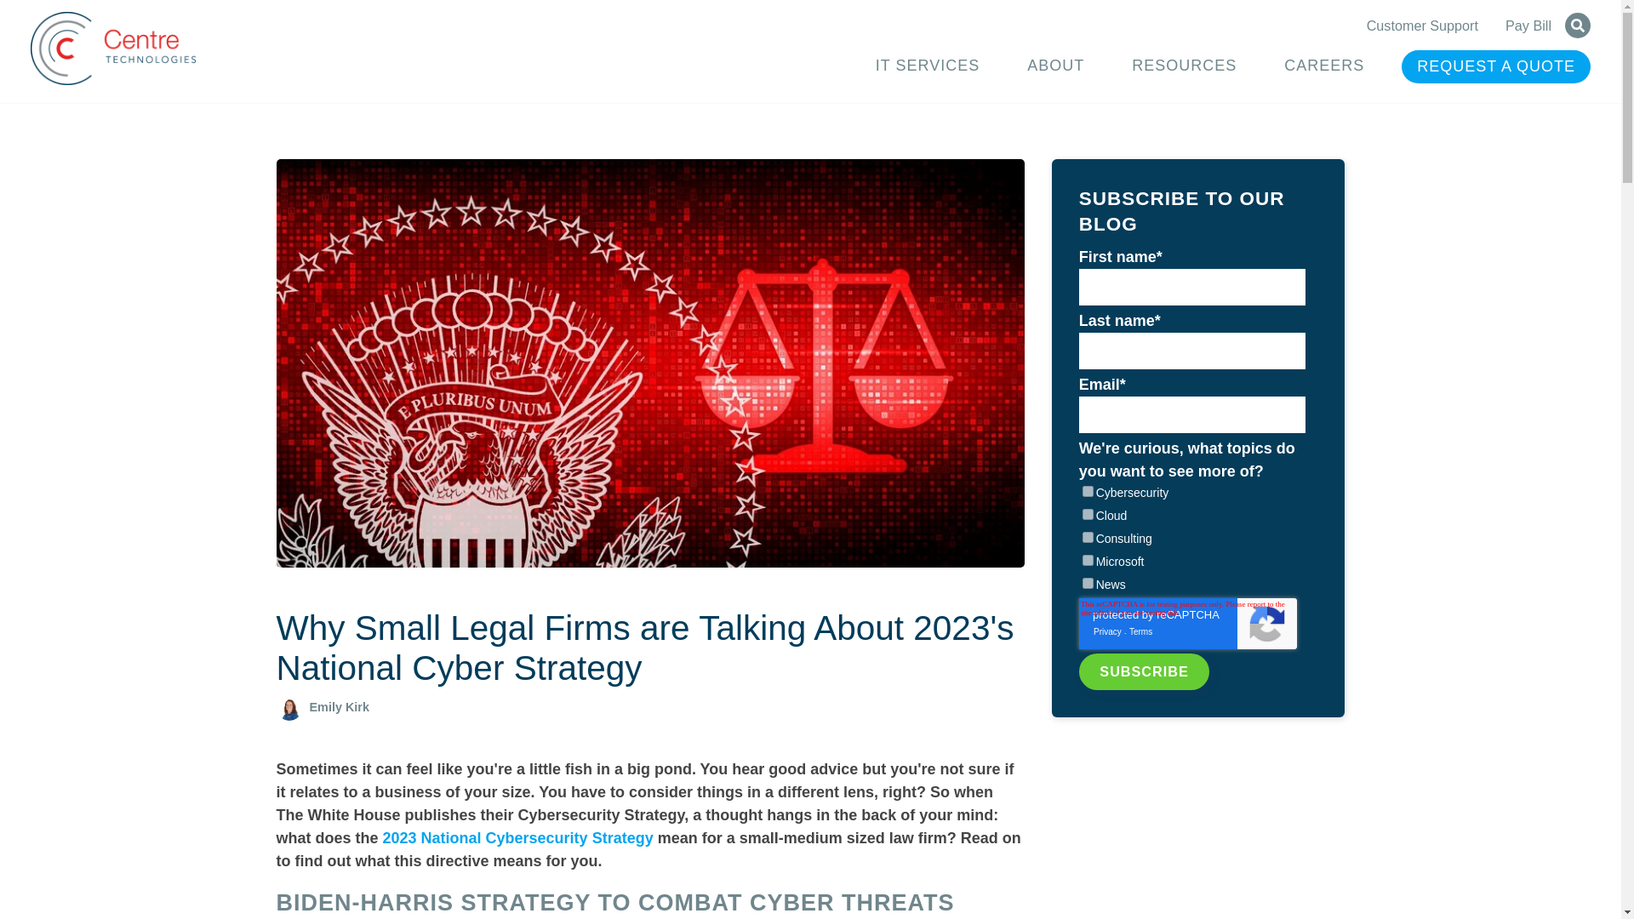 The width and height of the screenshot is (1634, 919). What do you see at coordinates (1528, 25) in the screenshot?
I see `Pay Bill` at bounding box center [1528, 25].